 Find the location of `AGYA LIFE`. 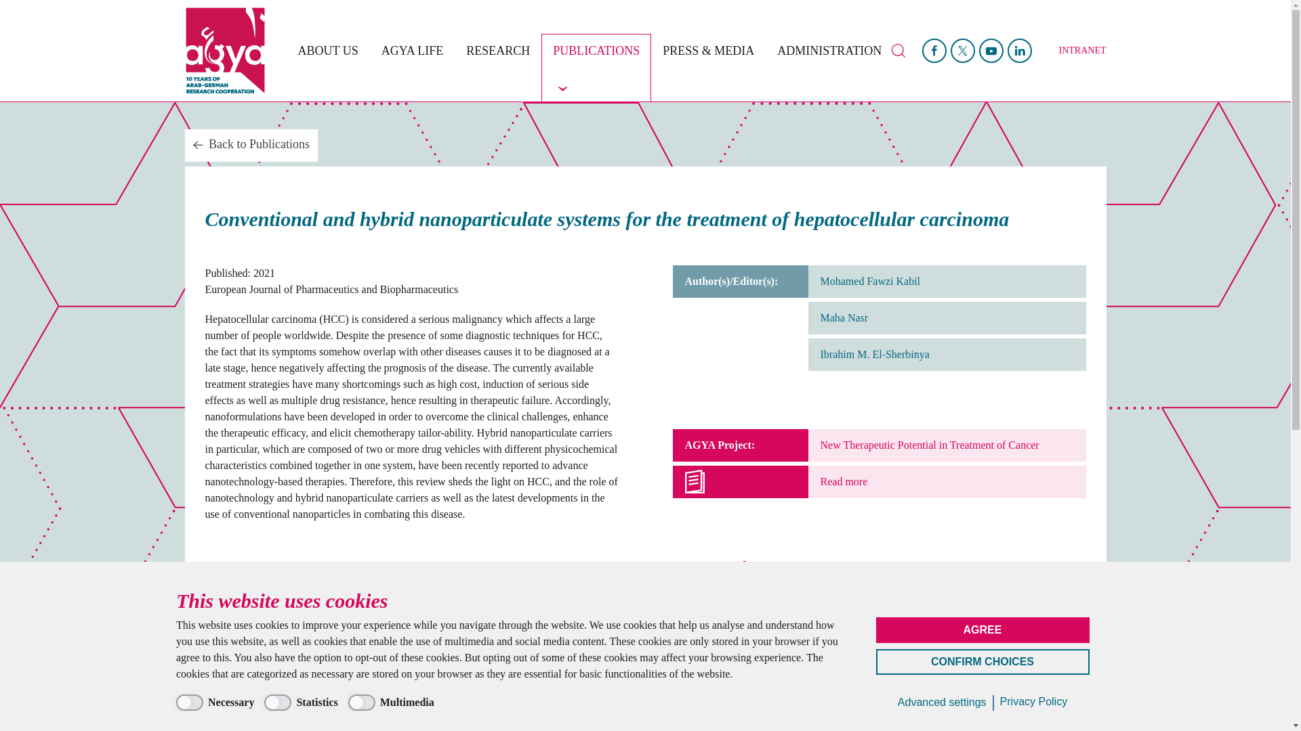

AGYA LIFE is located at coordinates (412, 68).